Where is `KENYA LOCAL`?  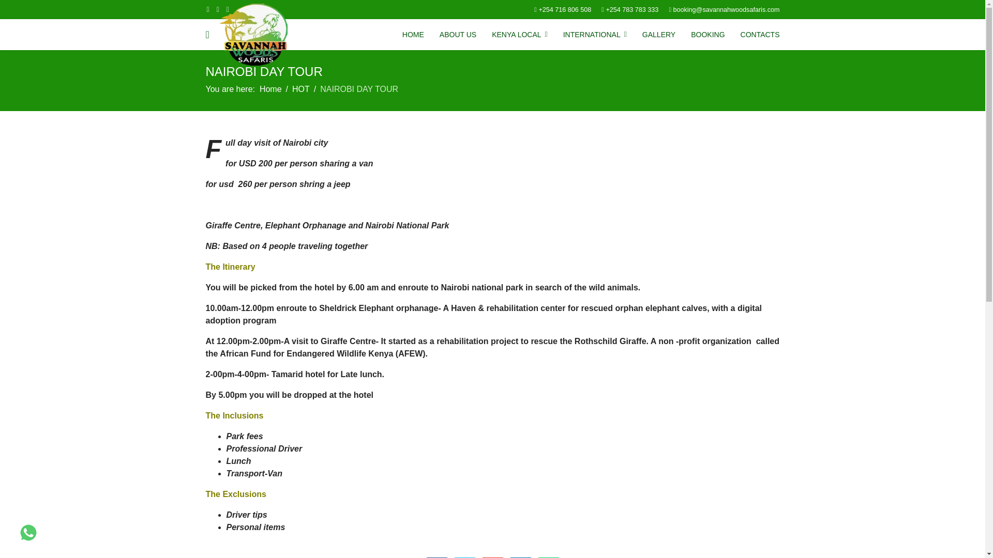
KENYA LOCAL is located at coordinates (519, 34).